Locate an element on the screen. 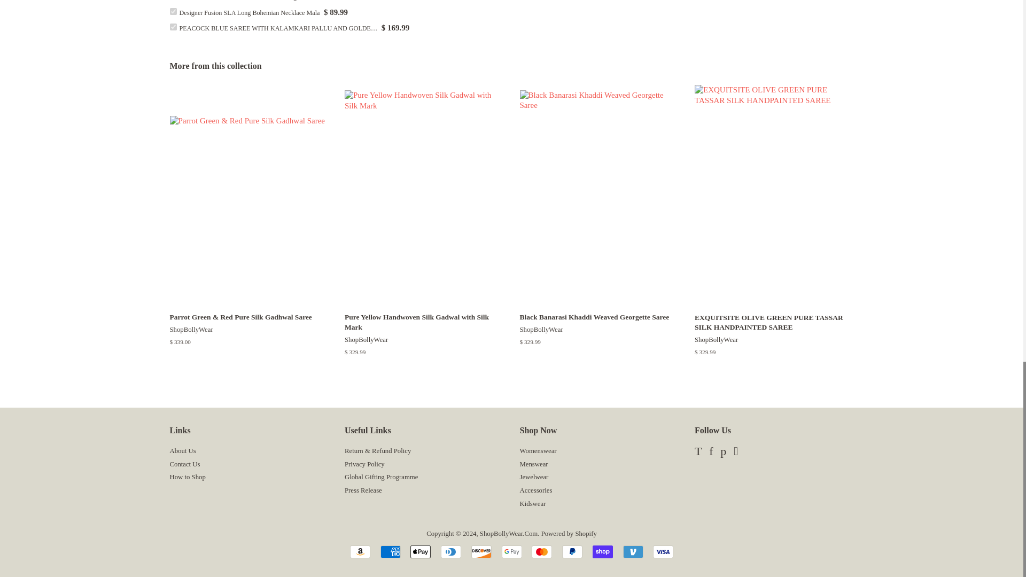  Discover is located at coordinates (481, 551).